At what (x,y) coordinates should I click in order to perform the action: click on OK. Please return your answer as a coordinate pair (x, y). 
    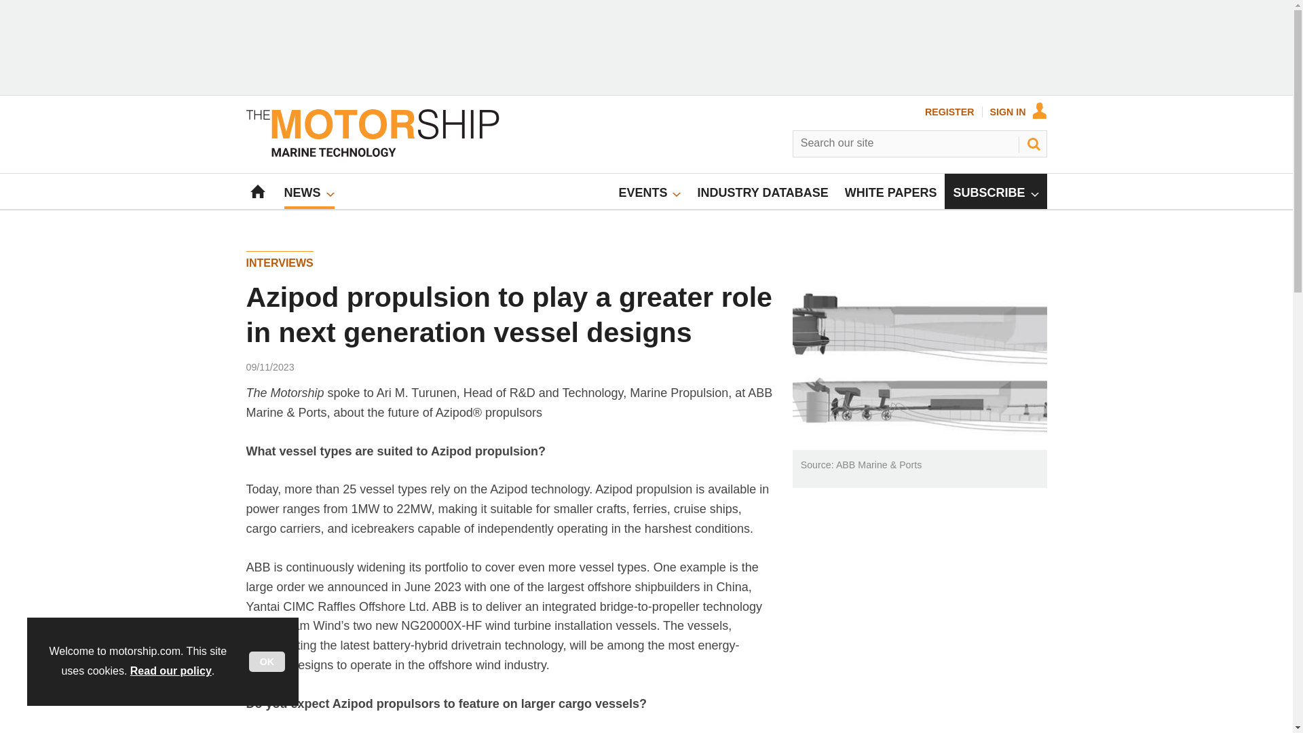
    Looking at the image, I should click on (267, 662).